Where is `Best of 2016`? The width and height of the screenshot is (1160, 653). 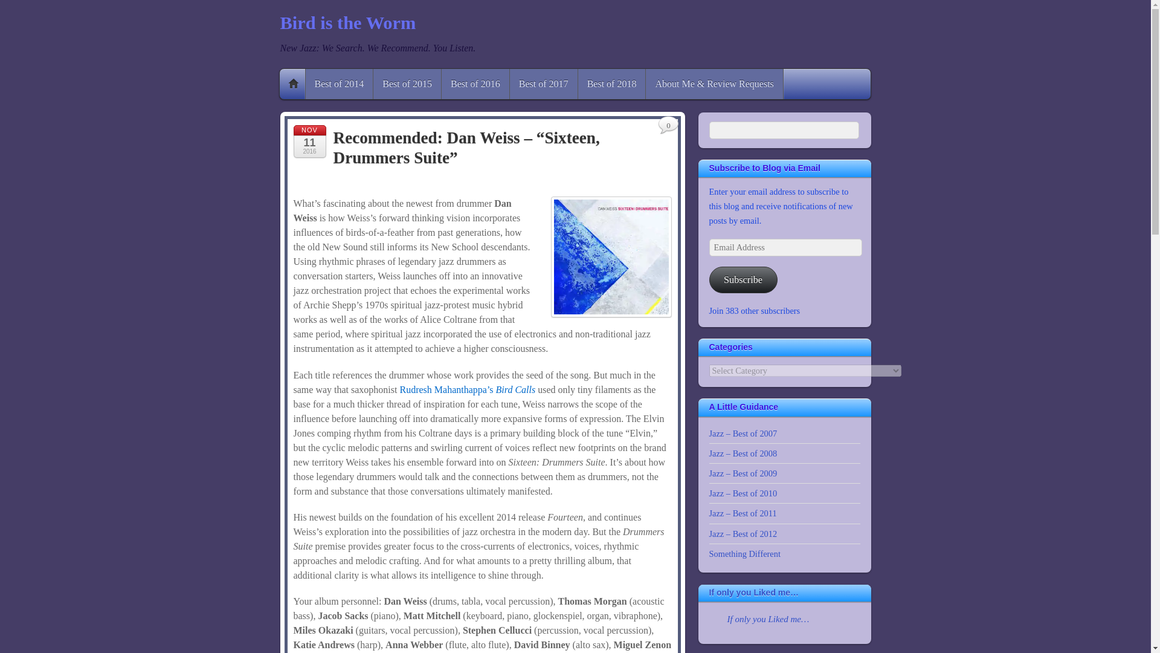
Best of 2016 is located at coordinates (475, 84).